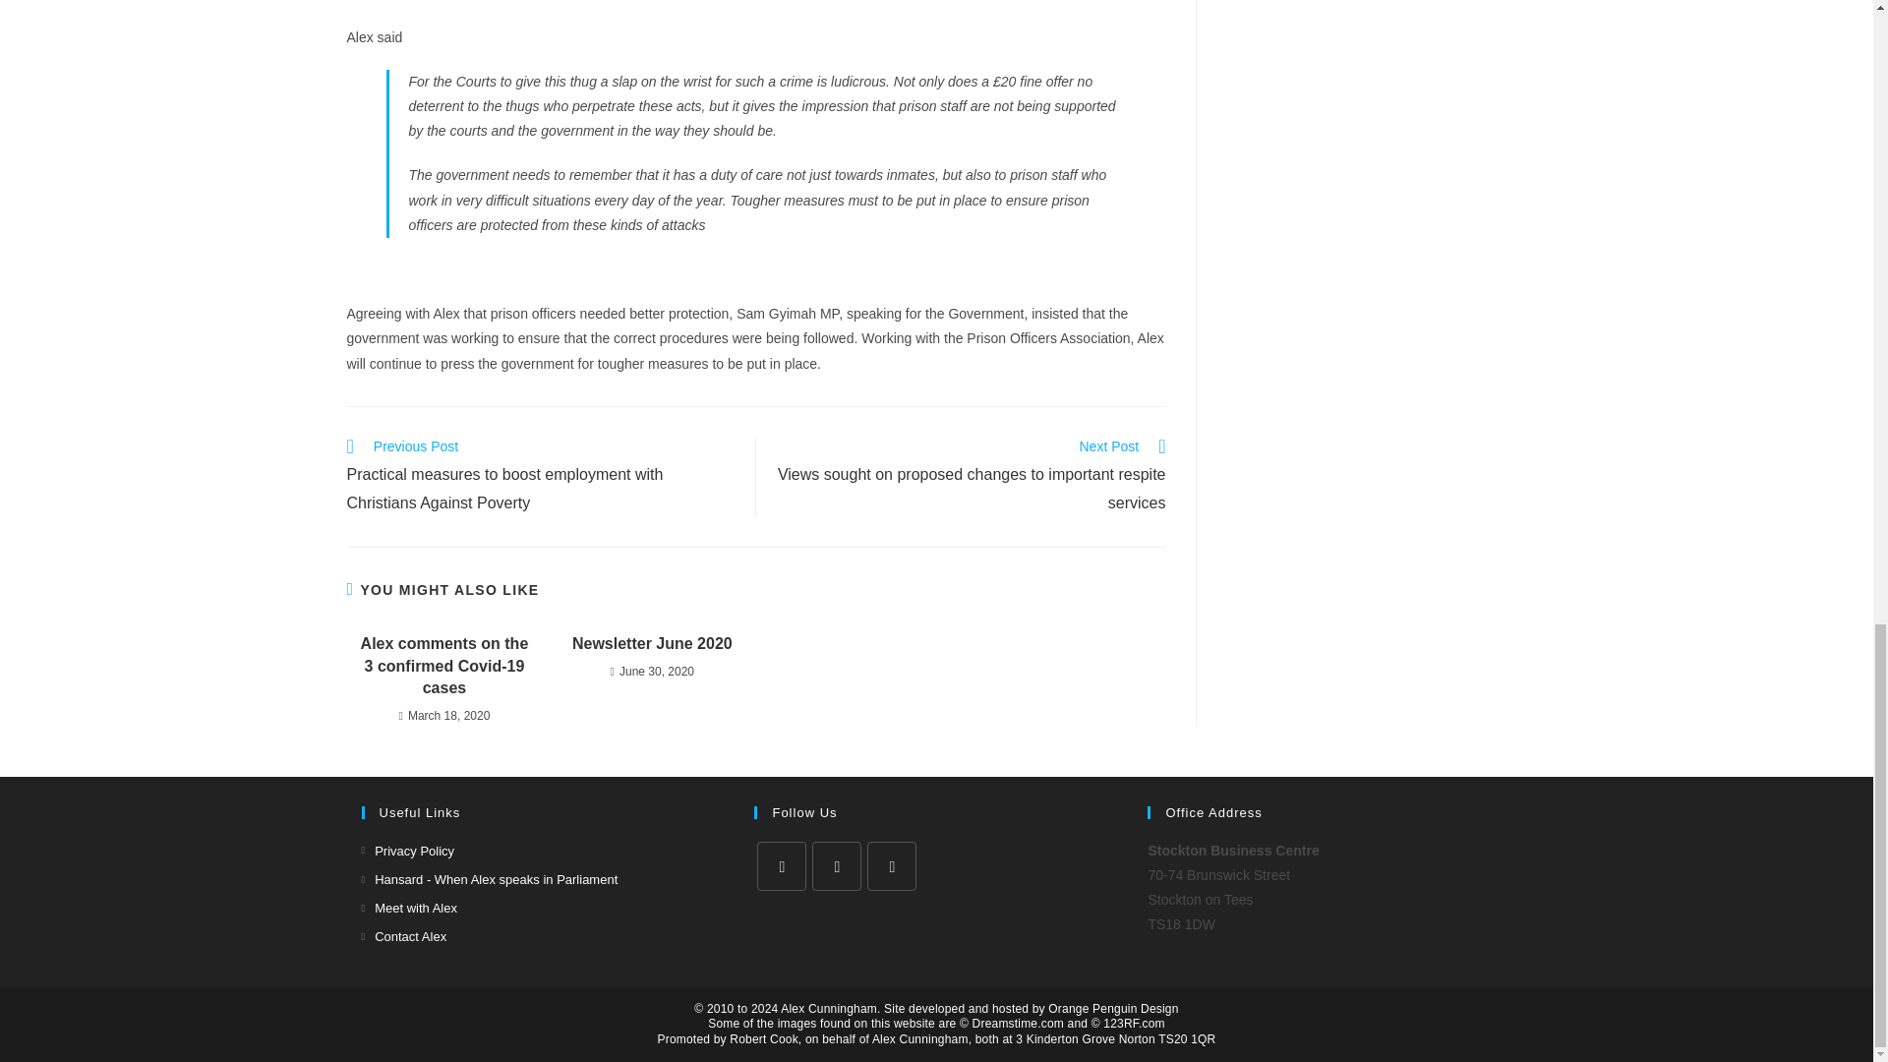 The image size is (1888, 1062). I want to click on Hansard - When Alex speaks in Parliament, so click(490, 879).